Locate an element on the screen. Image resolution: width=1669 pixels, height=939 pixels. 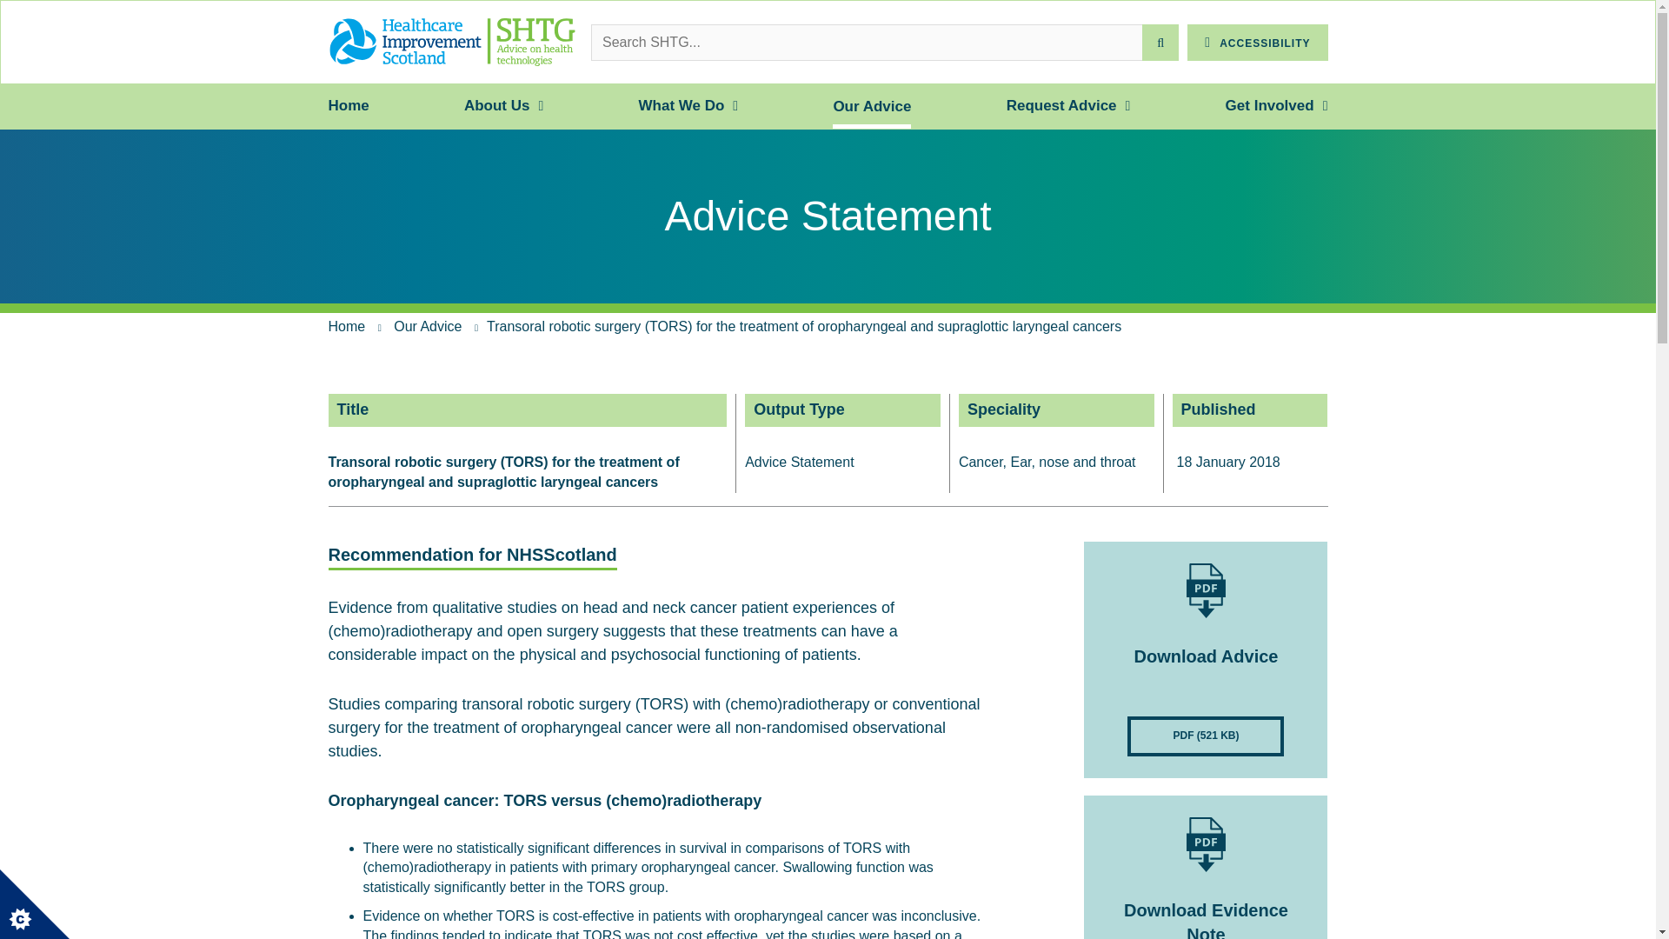
Cookie Control Icon is located at coordinates (35, 904).